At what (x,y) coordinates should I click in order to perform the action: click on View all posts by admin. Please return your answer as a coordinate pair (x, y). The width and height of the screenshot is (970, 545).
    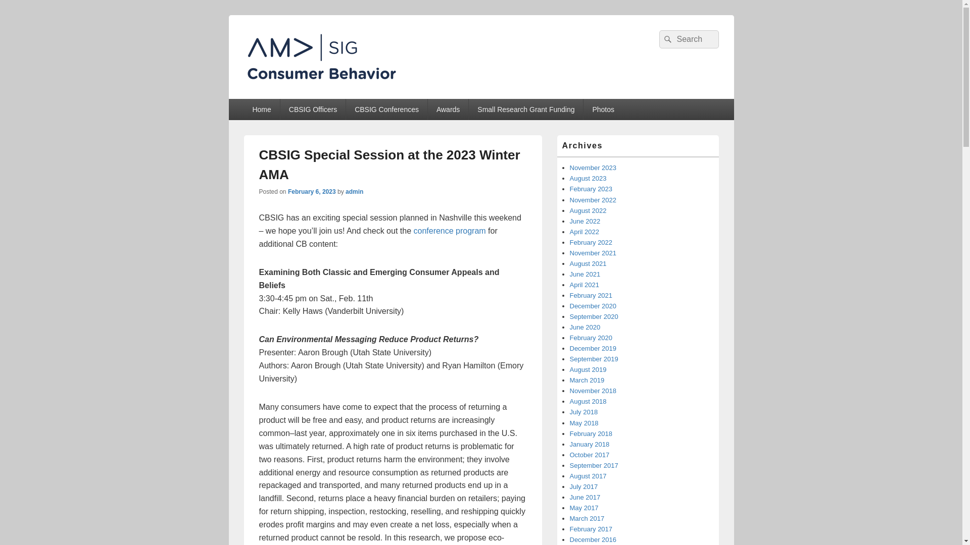
    Looking at the image, I should click on (354, 191).